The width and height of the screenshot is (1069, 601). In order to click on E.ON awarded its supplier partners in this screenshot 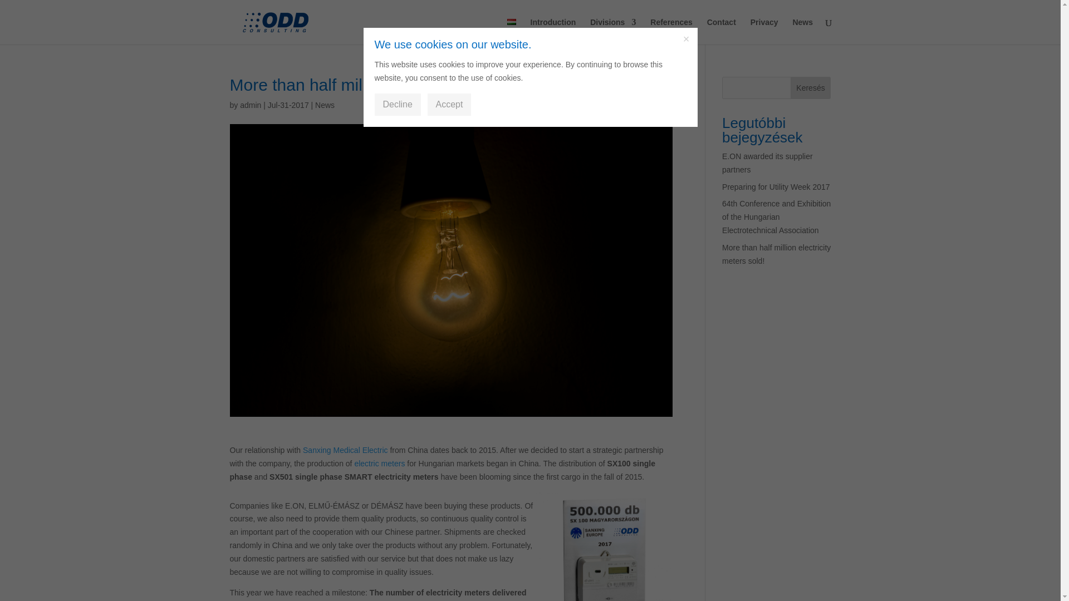, I will do `click(767, 163)`.